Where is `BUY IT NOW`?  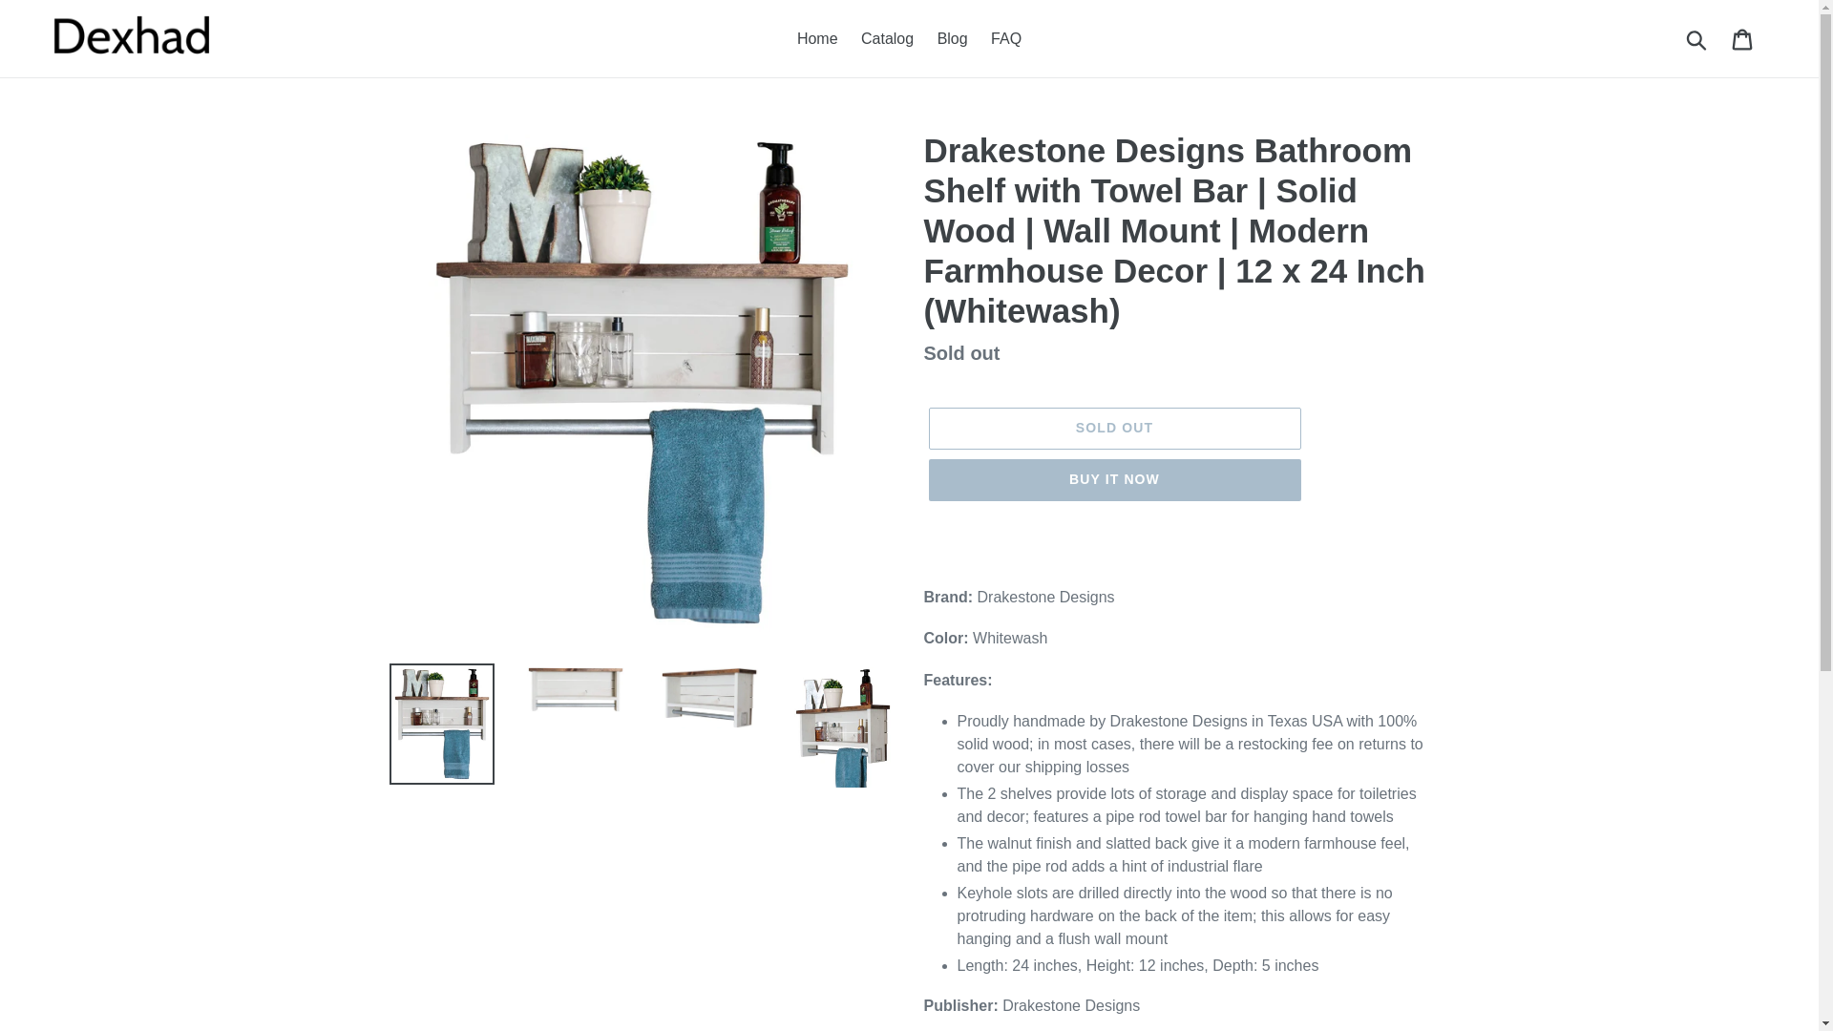 BUY IT NOW is located at coordinates (1113, 479).